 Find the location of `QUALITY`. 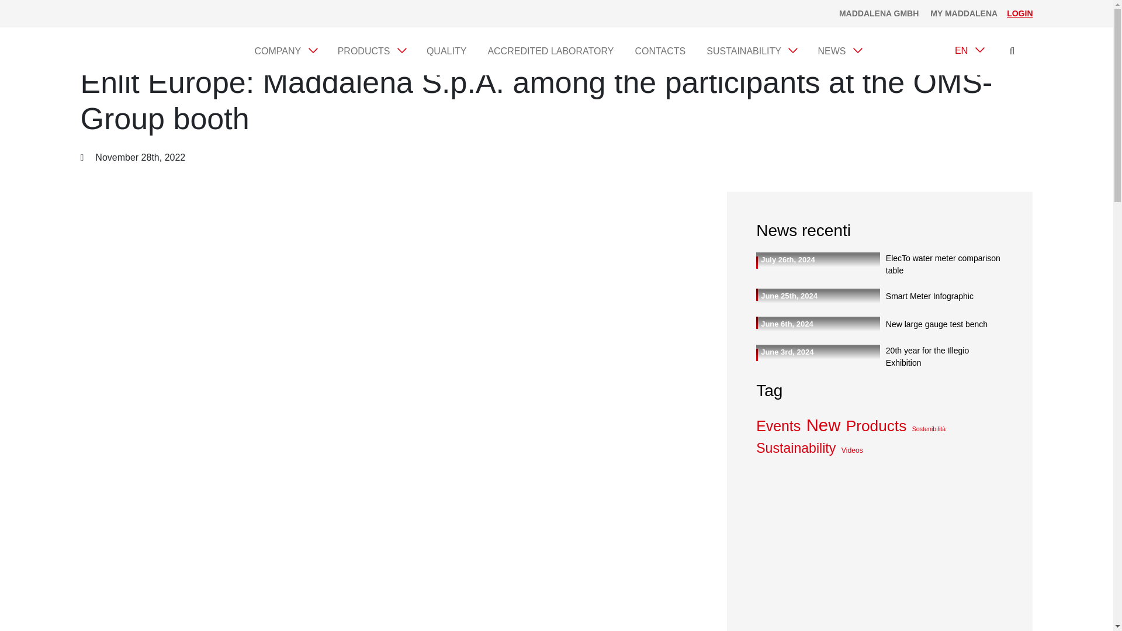

QUALITY is located at coordinates (446, 51).